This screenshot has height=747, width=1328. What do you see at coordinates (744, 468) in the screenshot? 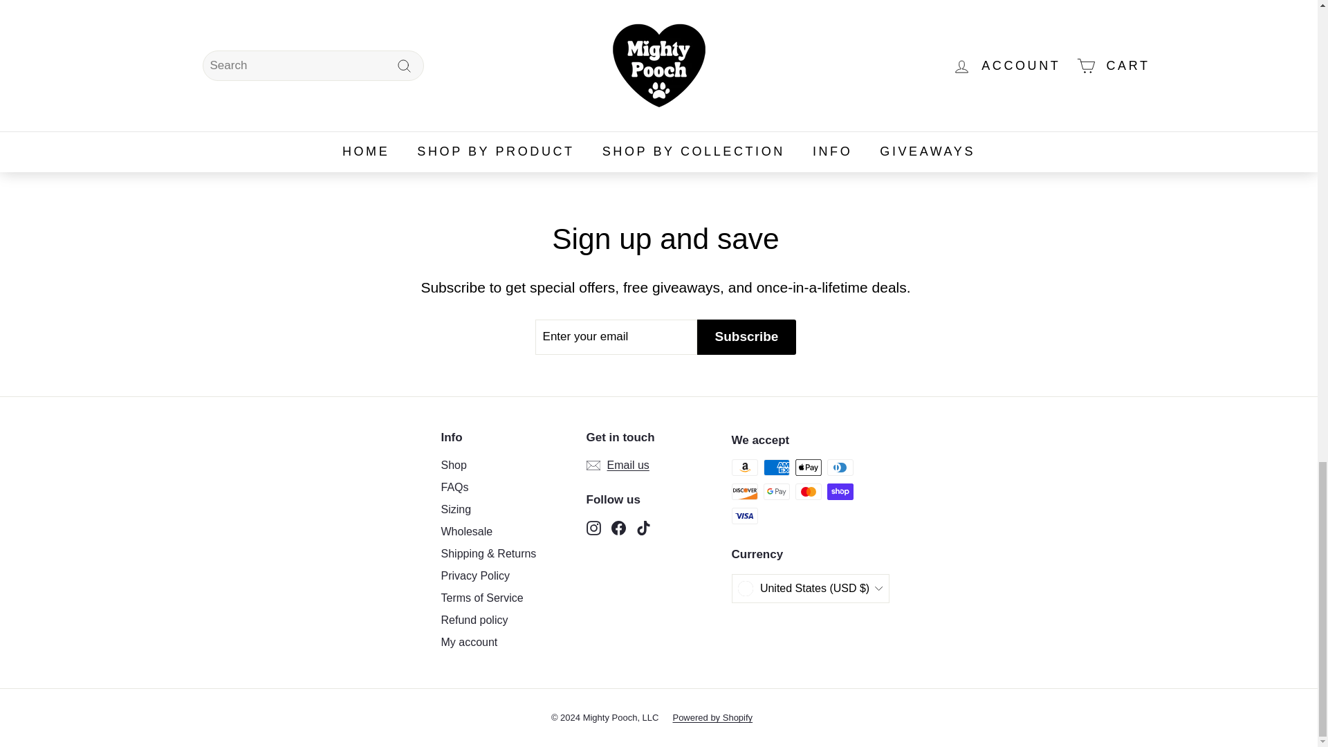
I see `Amazon` at bounding box center [744, 468].